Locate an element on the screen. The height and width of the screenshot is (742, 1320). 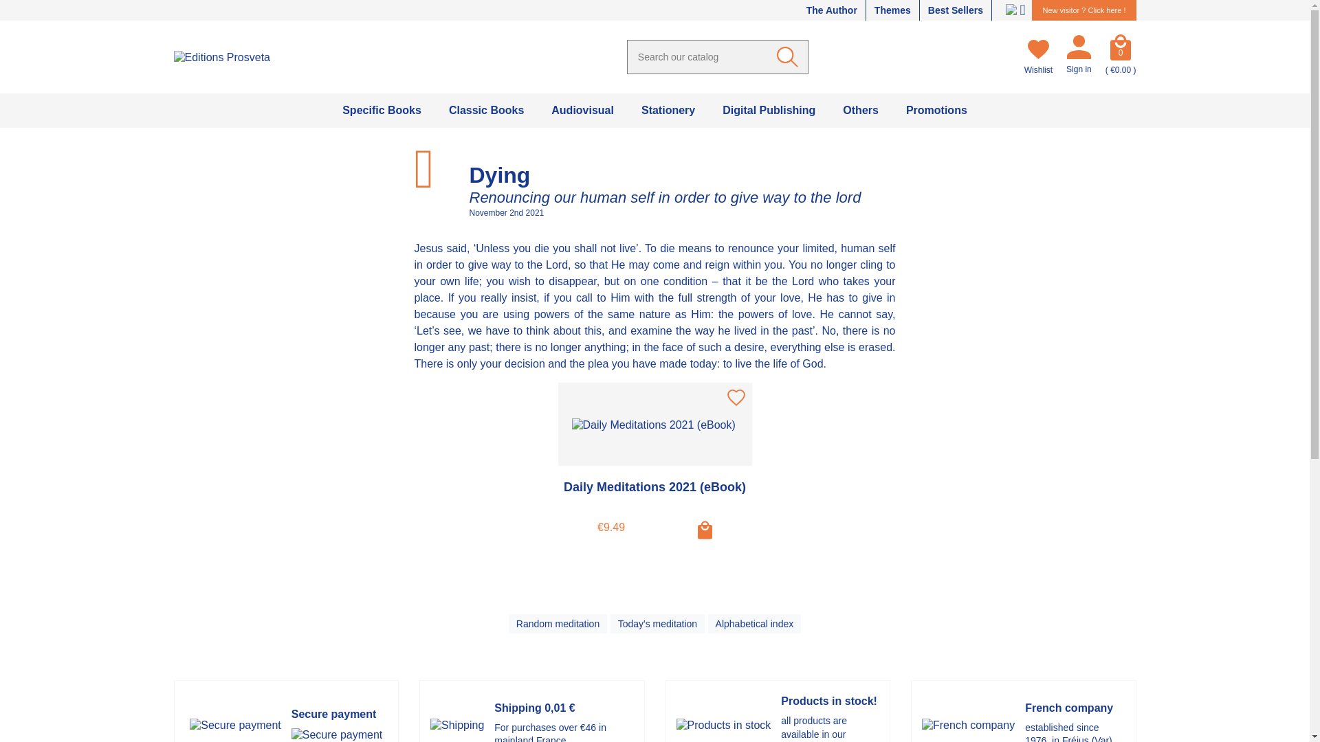
Best Sellers is located at coordinates (956, 10).